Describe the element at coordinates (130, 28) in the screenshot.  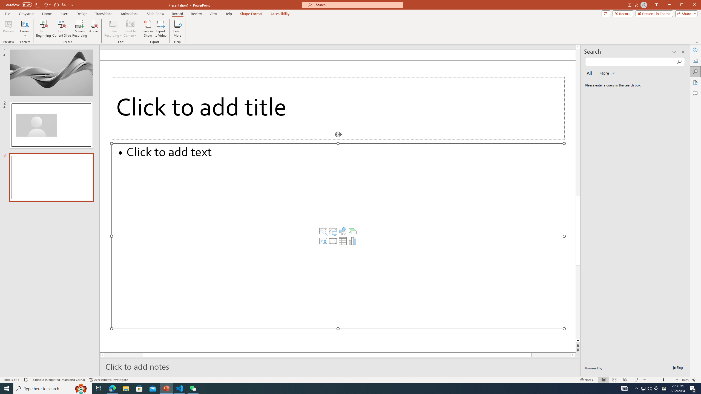
I see `Reset to Cameo` at that location.